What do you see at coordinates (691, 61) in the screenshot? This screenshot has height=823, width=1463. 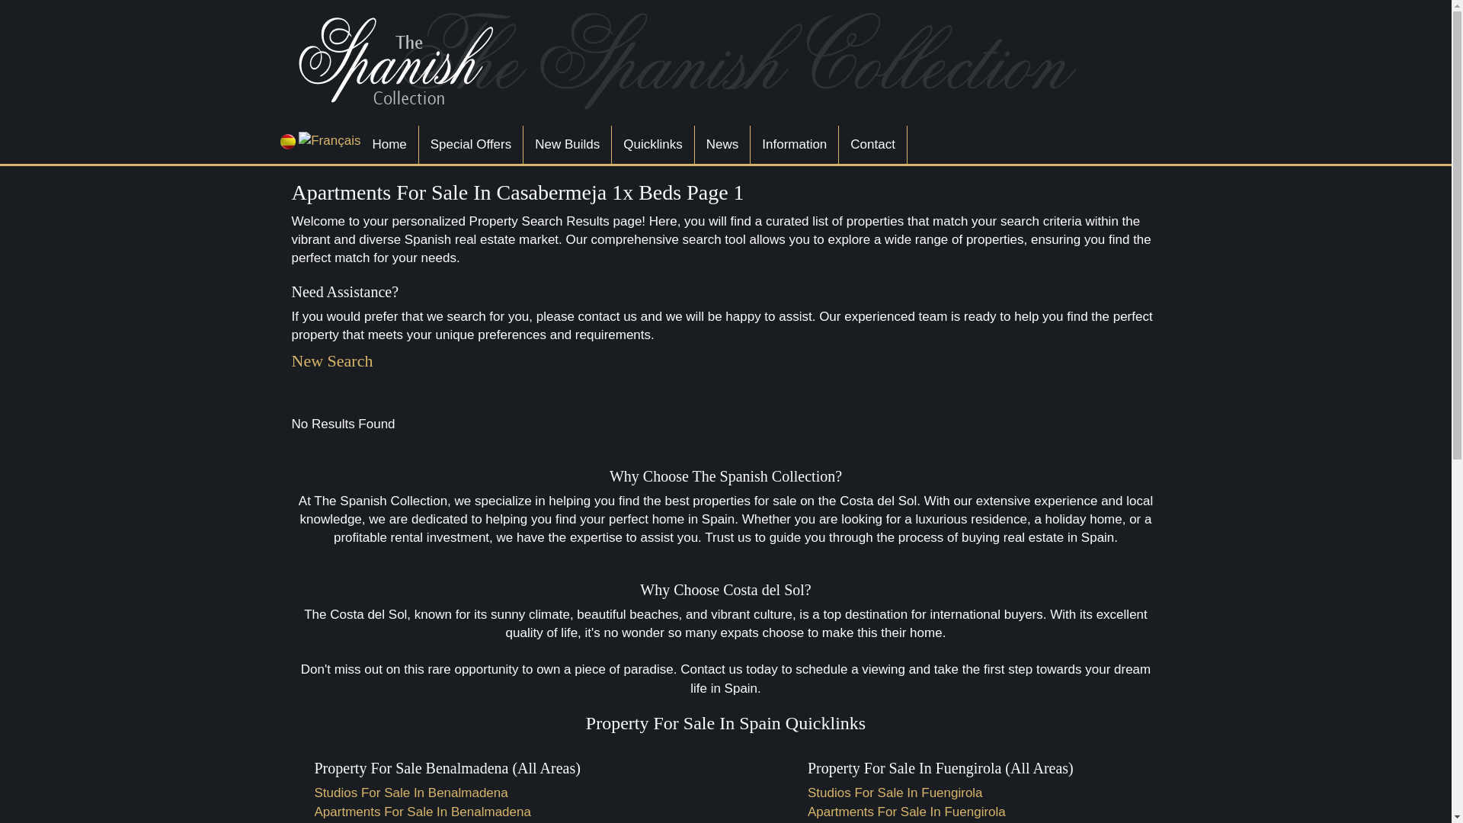 I see `Spanish Properties` at bounding box center [691, 61].